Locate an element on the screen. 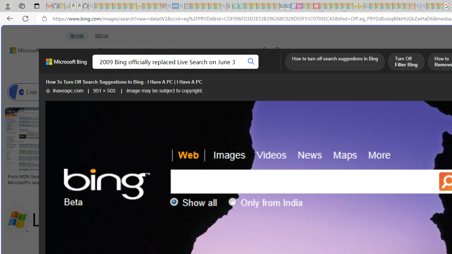 This screenshot has height=254, width=452. Latest Politics News & Archive | Newsweek.com - Sleeping is located at coordinates (316, 6).